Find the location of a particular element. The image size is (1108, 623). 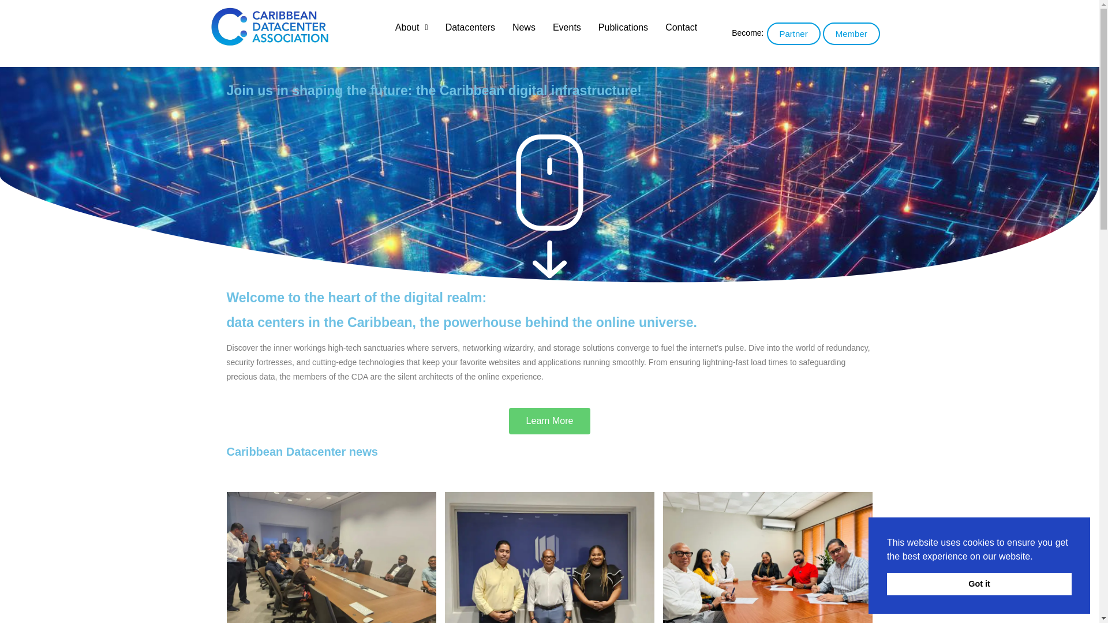

Publications is located at coordinates (623, 28).